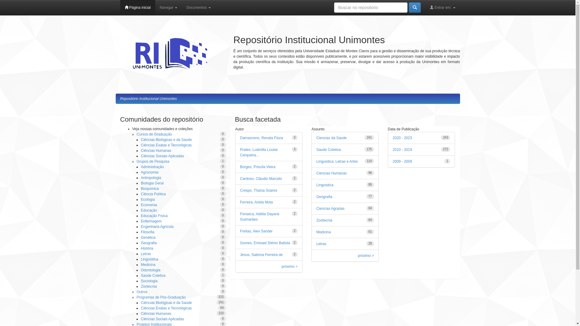 This screenshot has width=580, height=326. I want to click on Enfermagem, so click(151, 221).